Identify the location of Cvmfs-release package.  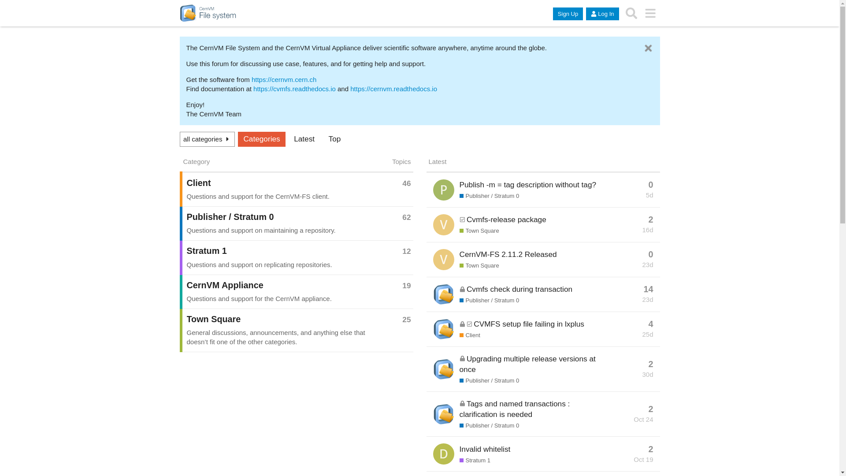
(507, 219).